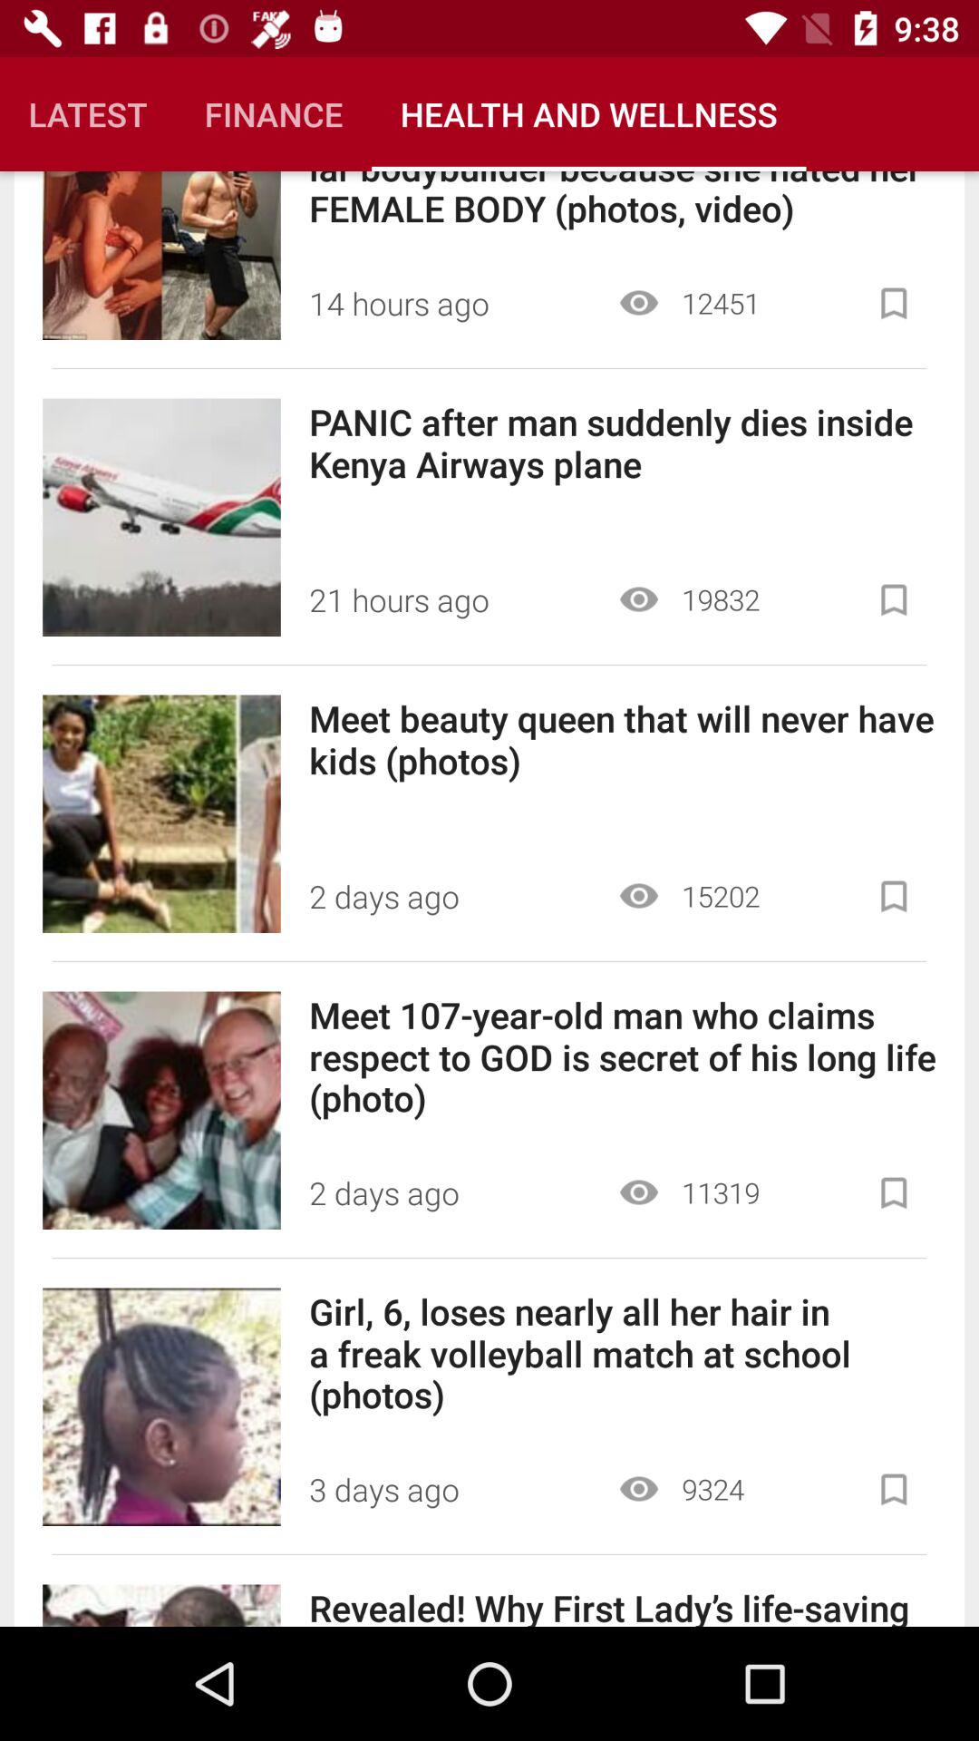  Describe the element at coordinates (894, 303) in the screenshot. I see `bookmark article` at that location.